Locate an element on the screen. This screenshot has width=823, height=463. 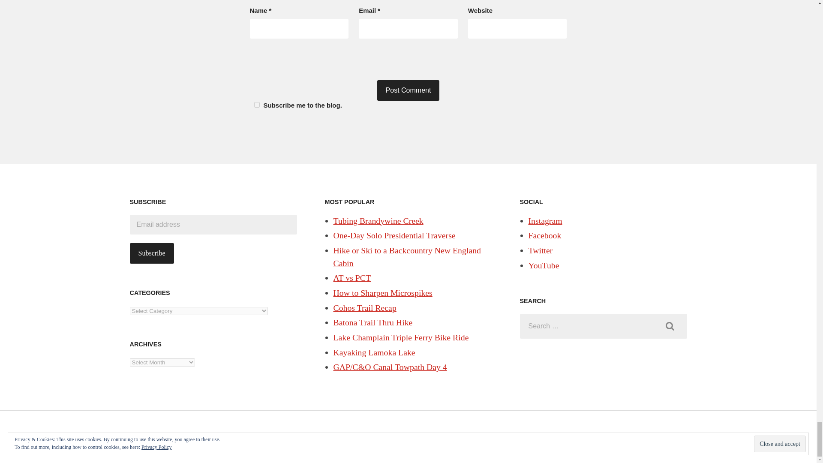
Subscribe is located at coordinates (151, 253).